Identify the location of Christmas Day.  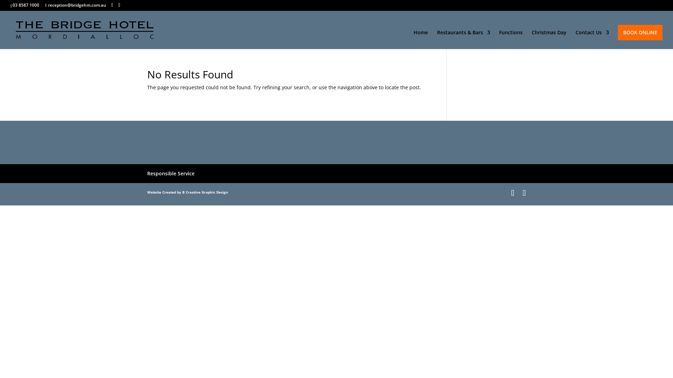
(549, 40).